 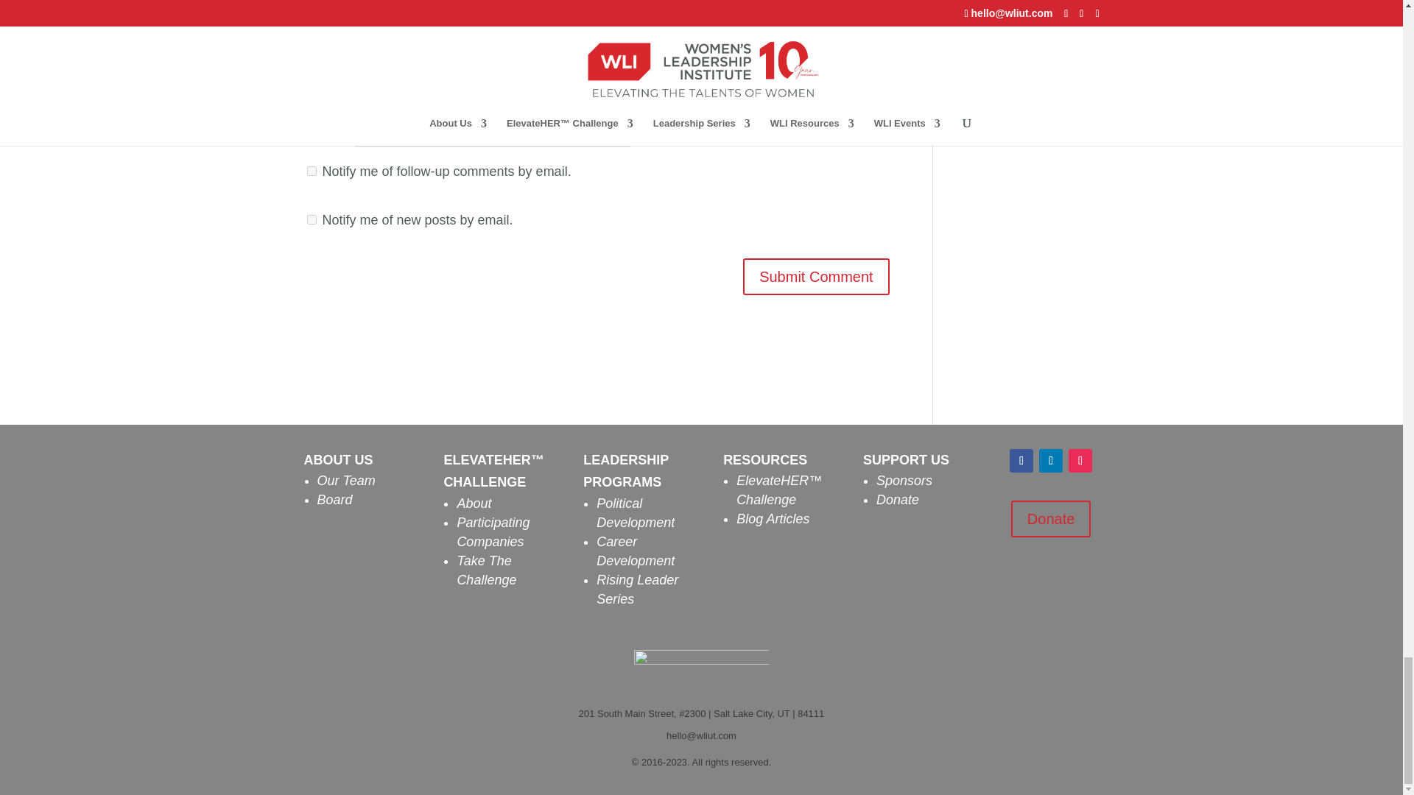 I want to click on subscribe, so click(x=311, y=219).